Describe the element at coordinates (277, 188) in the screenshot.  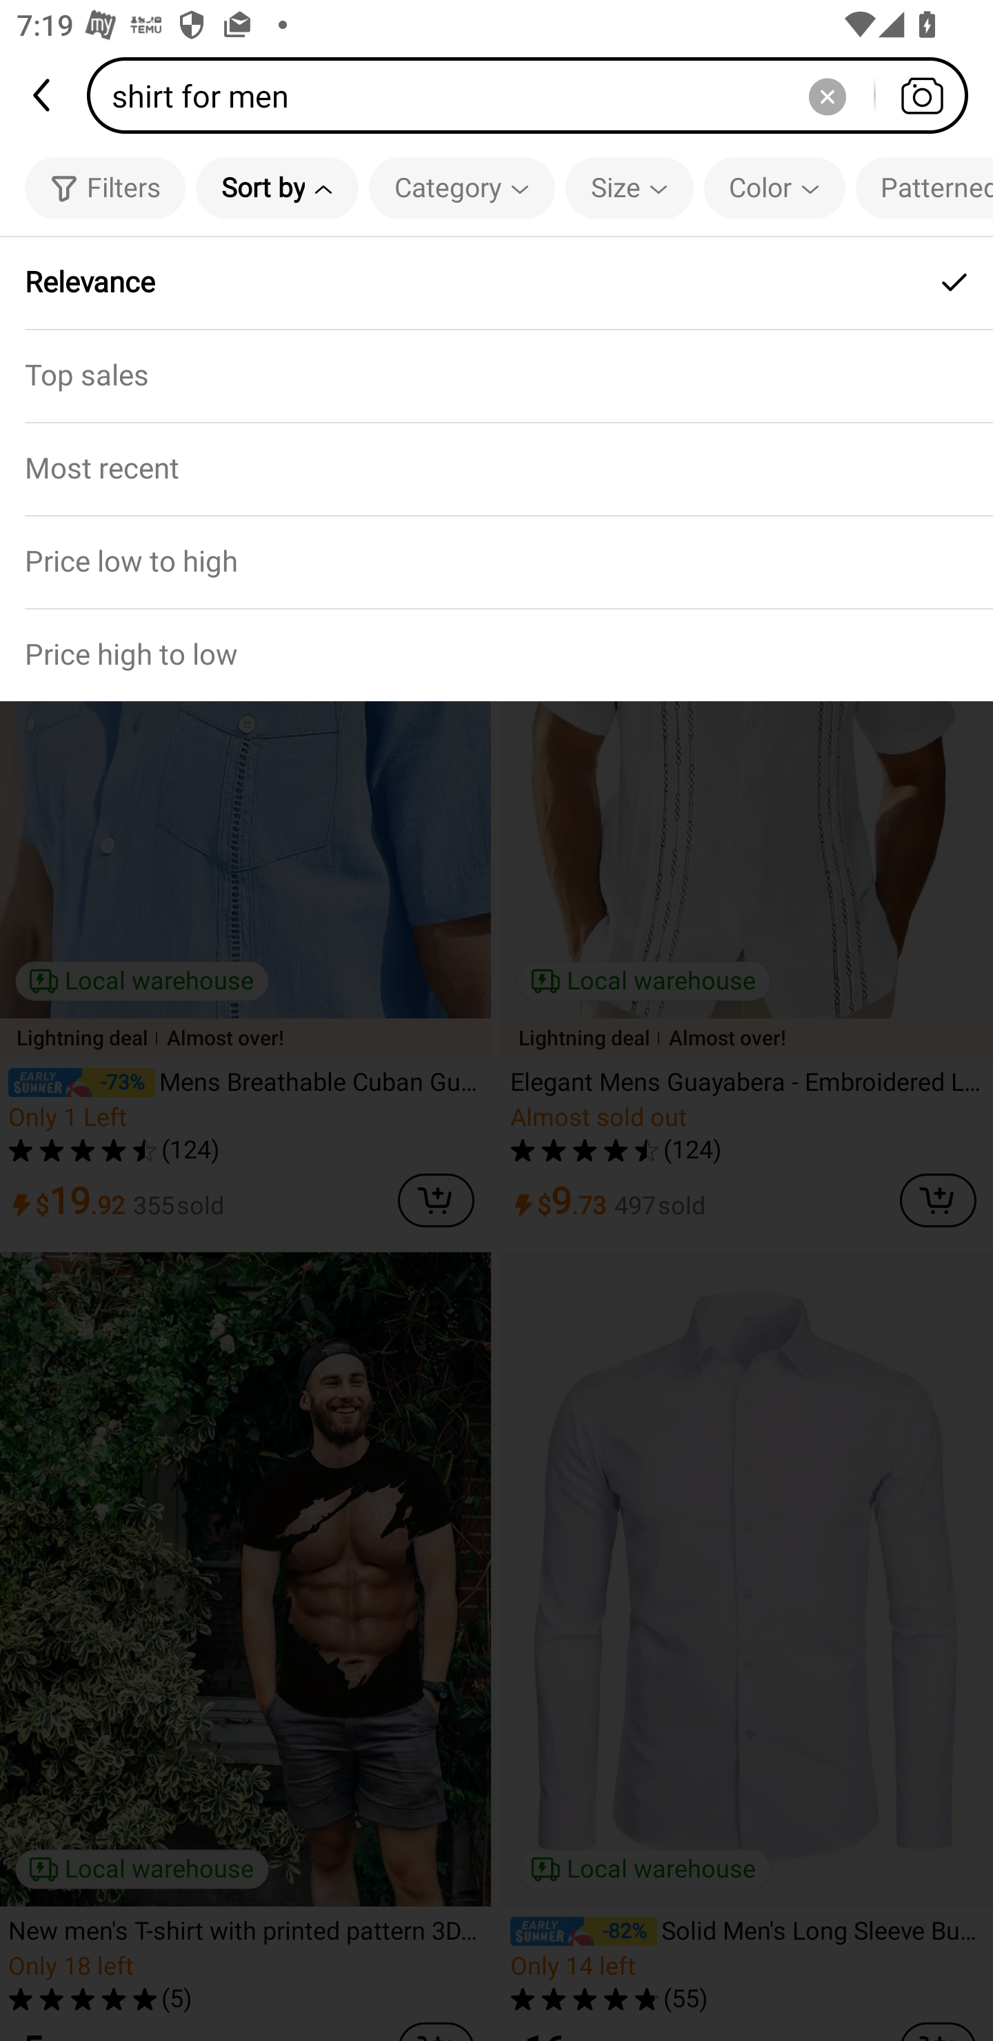
I see `Sort by` at that location.